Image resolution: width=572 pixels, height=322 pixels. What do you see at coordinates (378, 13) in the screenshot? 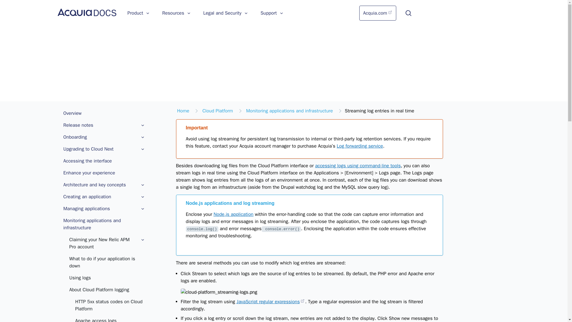
I see `Acquia.com` at bounding box center [378, 13].